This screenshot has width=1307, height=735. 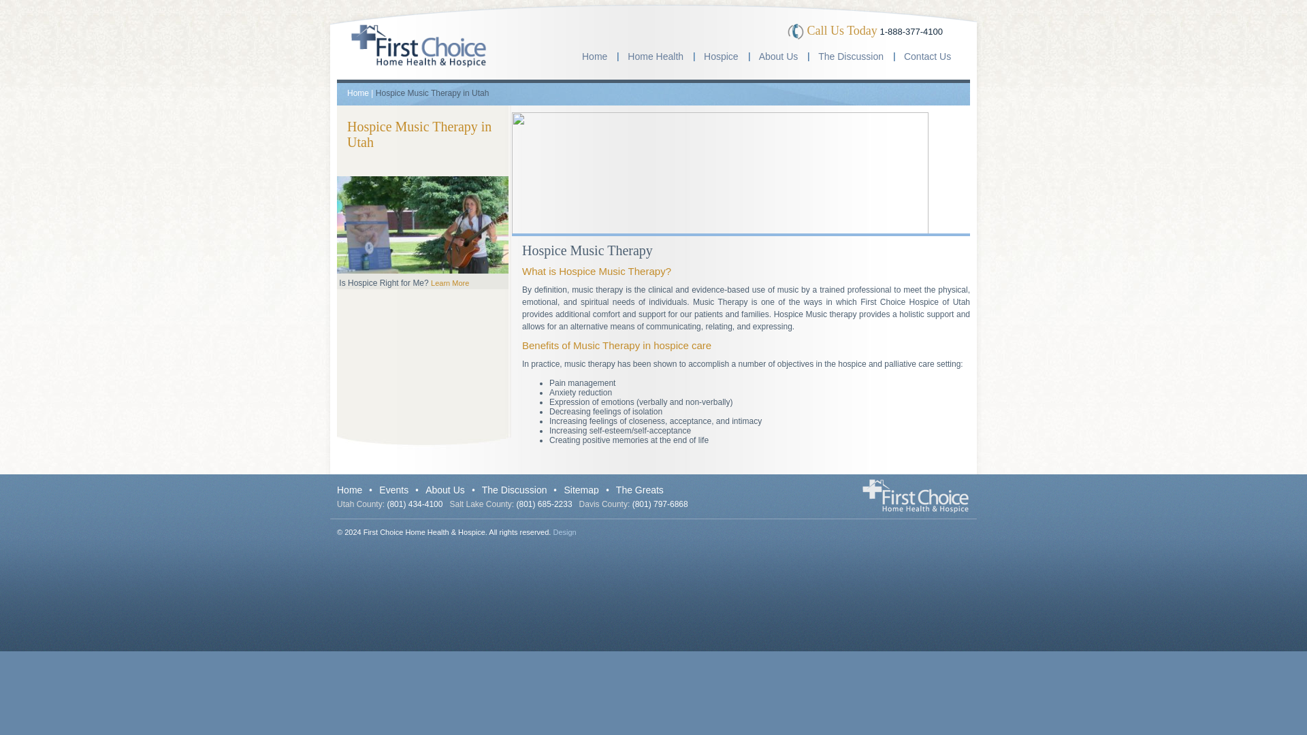 What do you see at coordinates (722, 60) in the screenshot?
I see `Hospice` at bounding box center [722, 60].